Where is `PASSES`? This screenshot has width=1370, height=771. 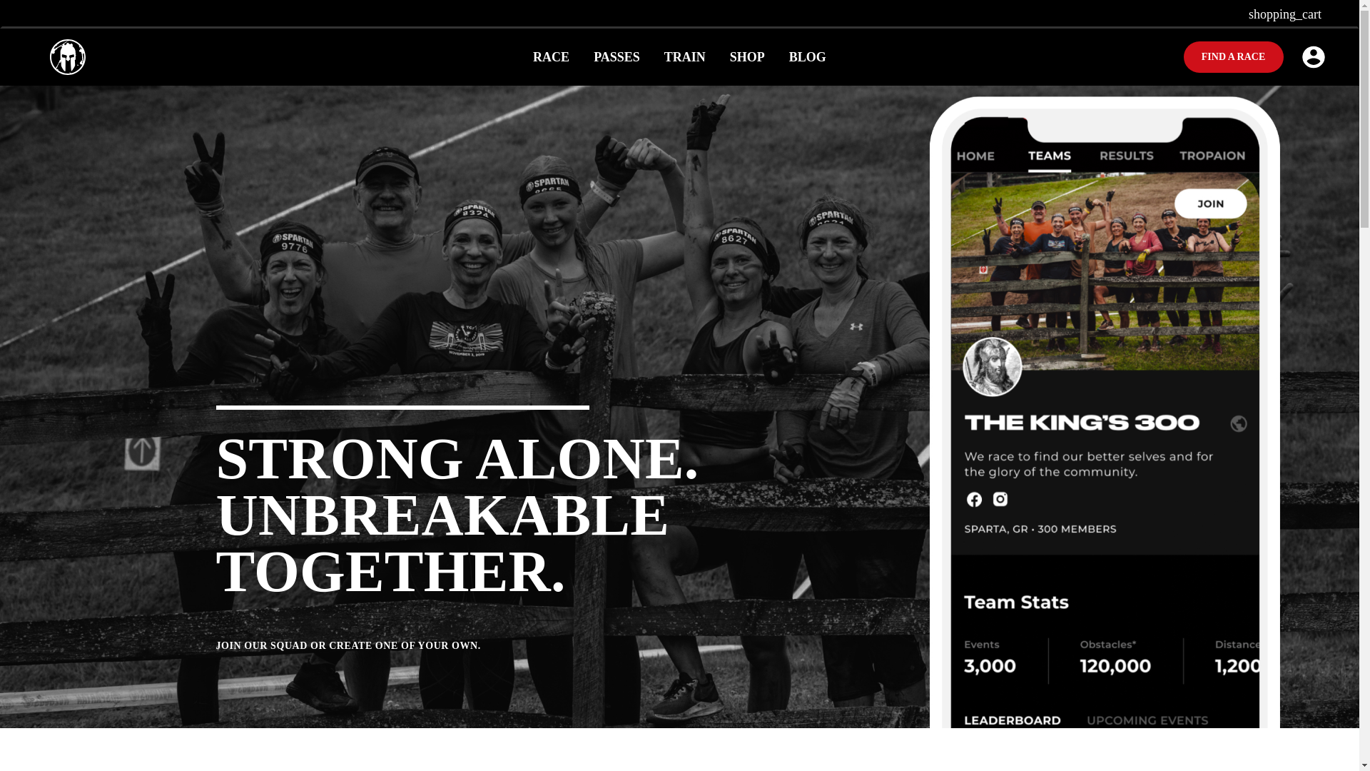 PASSES is located at coordinates (616, 56).